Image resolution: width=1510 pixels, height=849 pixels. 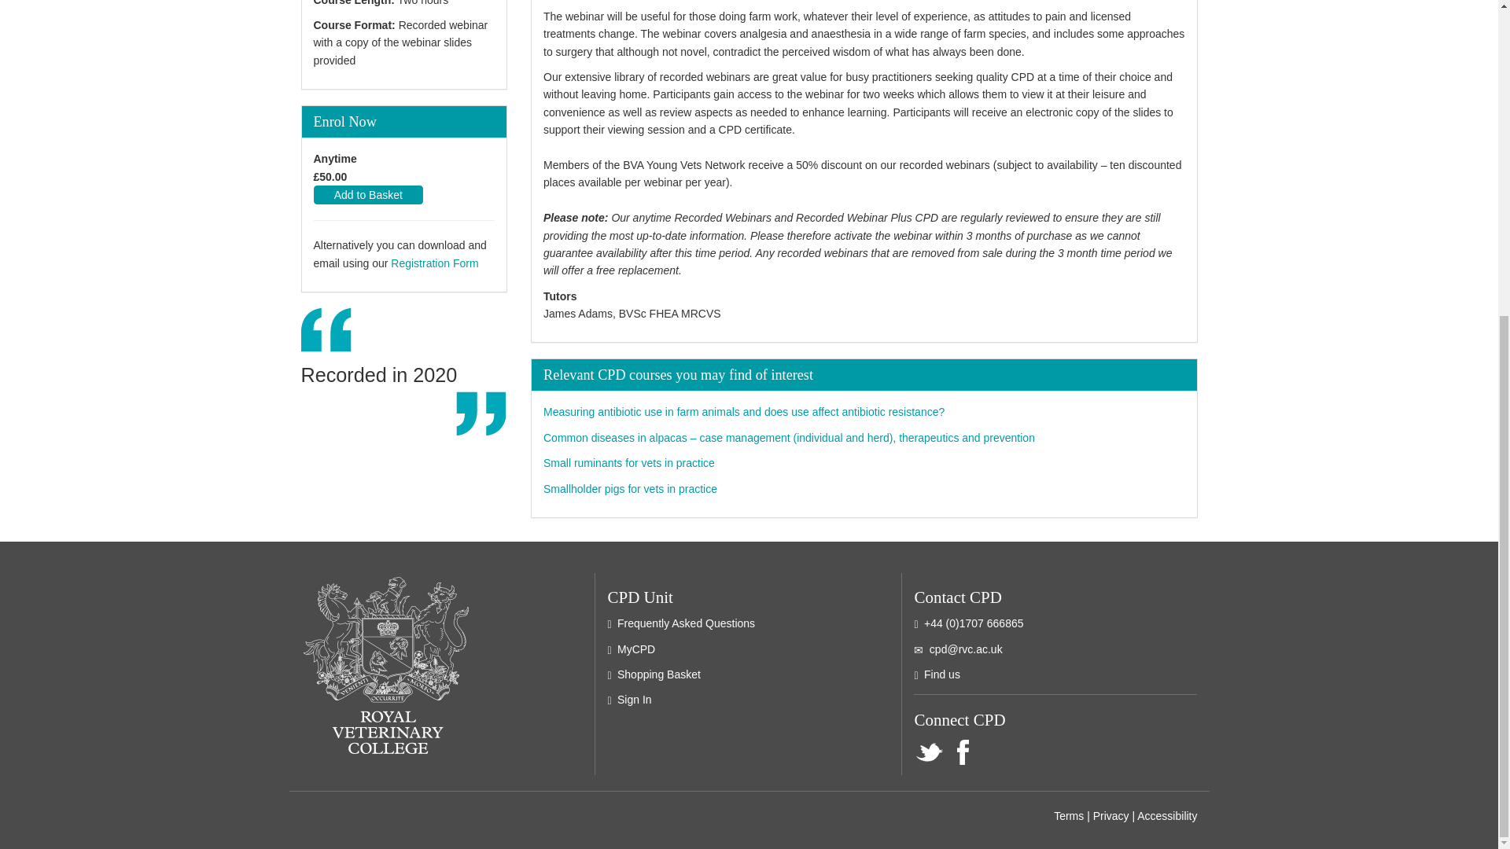 I want to click on Find us, so click(x=942, y=674).